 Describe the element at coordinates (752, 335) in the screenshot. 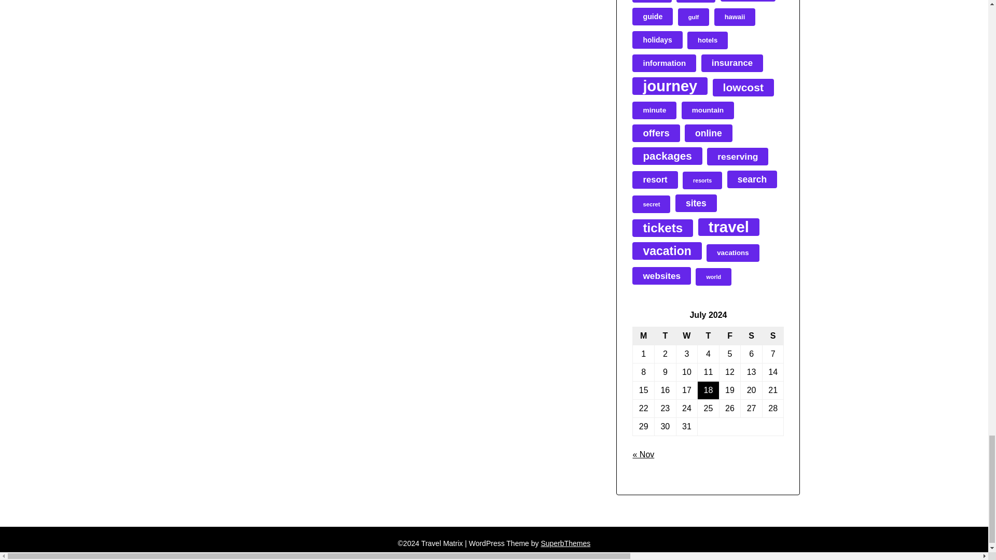

I see `Saturday` at that location.